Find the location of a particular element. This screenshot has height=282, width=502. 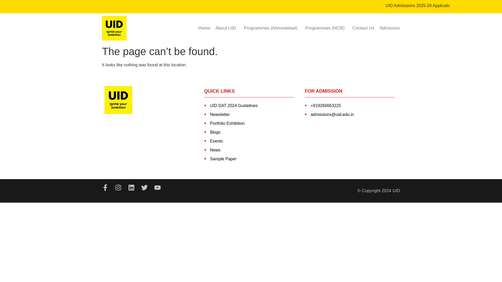

Admission is located at coordinates (390, 28).